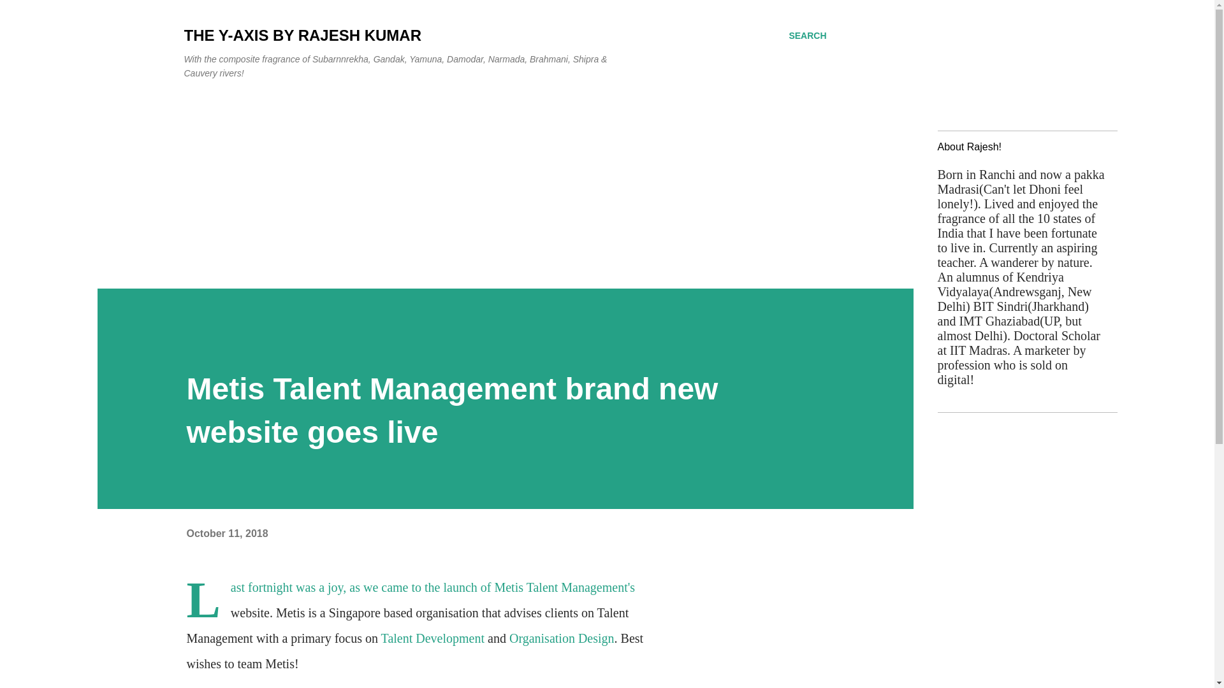 The image size is (1224, 688). What do you see at coordinates (433, 638) in the screenshot?
I see `Talent Development` at bounding box center [433, 638].